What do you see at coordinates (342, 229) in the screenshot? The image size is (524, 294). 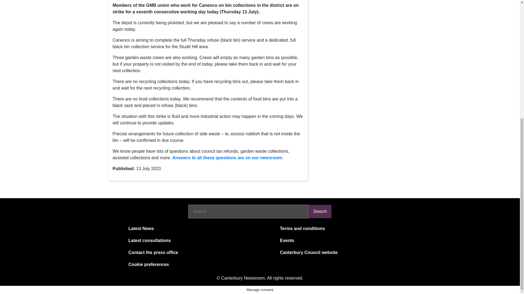 I see `Terms and conditions` at bounding box center [342, 229].